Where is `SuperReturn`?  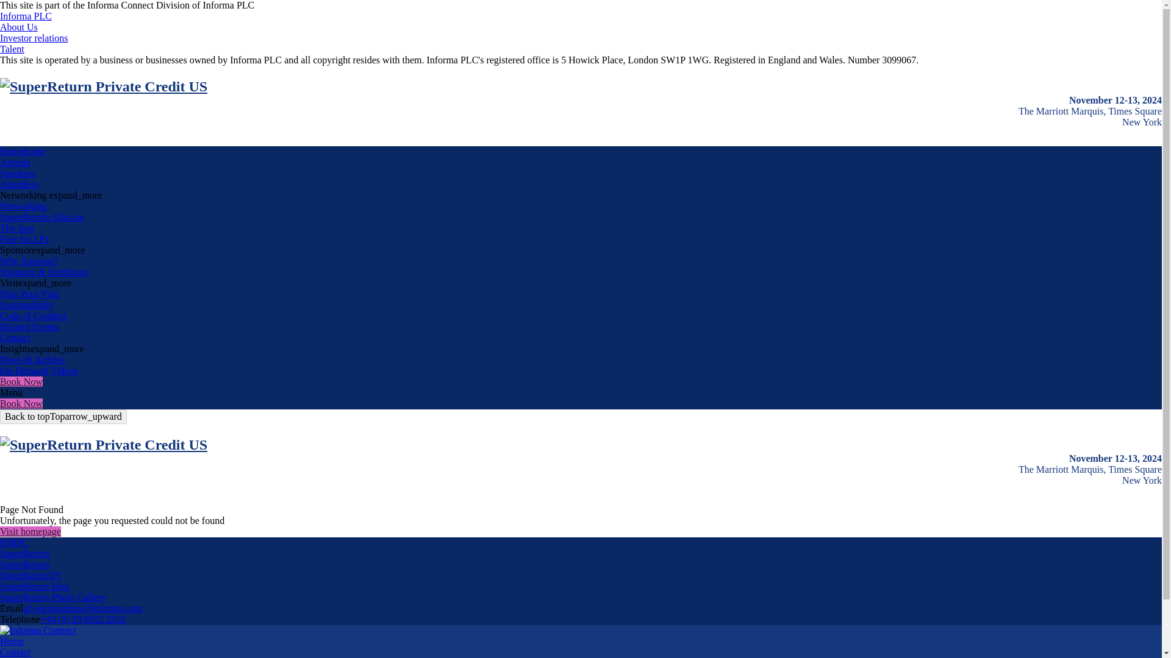
SuperReturn is located at coordinates (24, 564).